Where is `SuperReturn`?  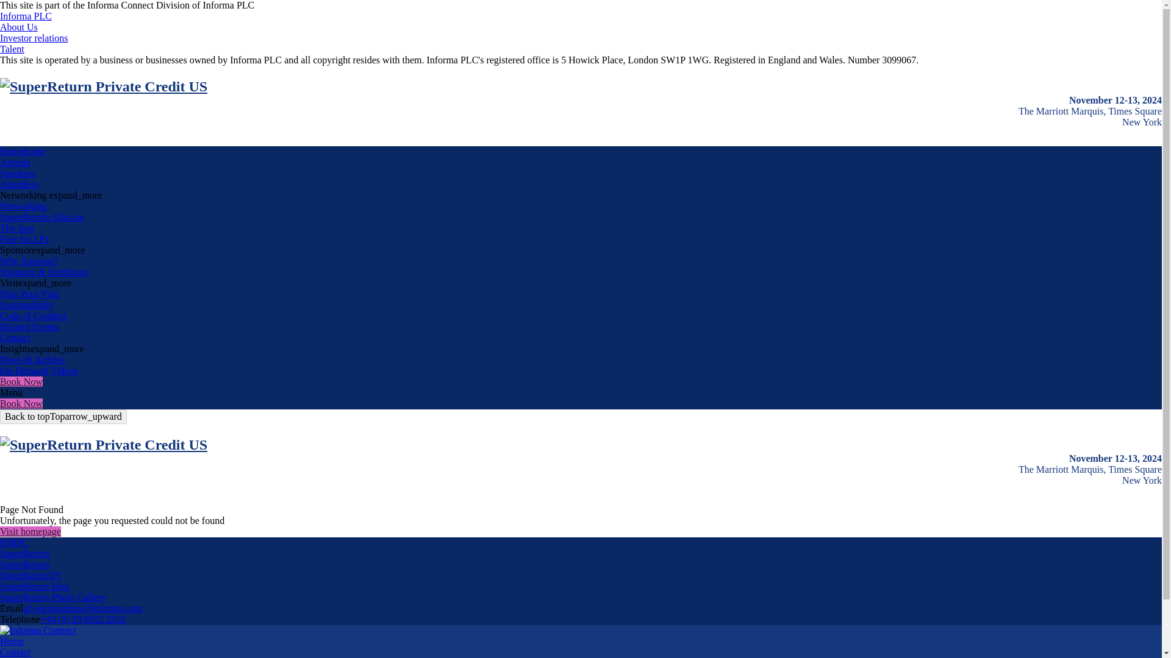
SuperReturn is located at coordinates (24, 564).